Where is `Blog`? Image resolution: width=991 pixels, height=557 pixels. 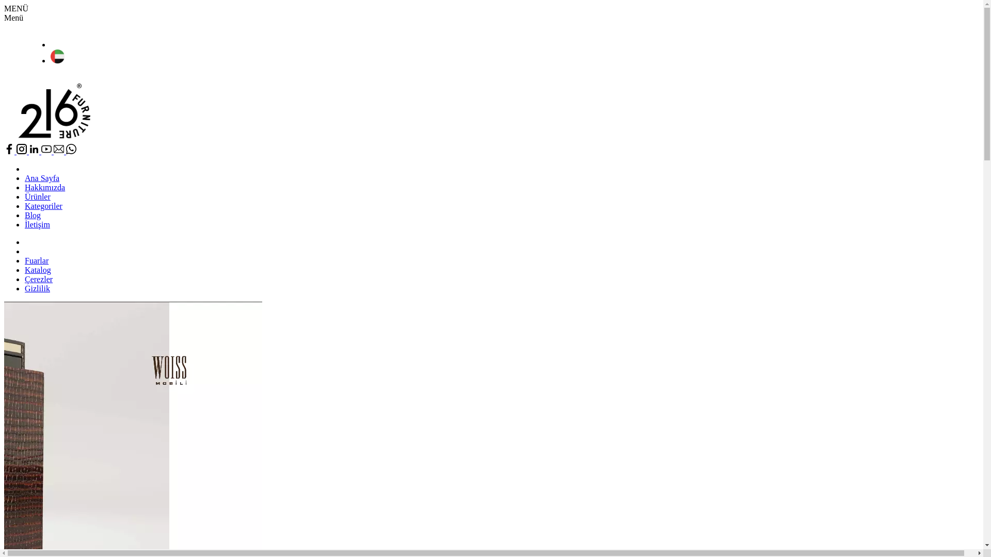 Blog is located at coordinates (33, 216).